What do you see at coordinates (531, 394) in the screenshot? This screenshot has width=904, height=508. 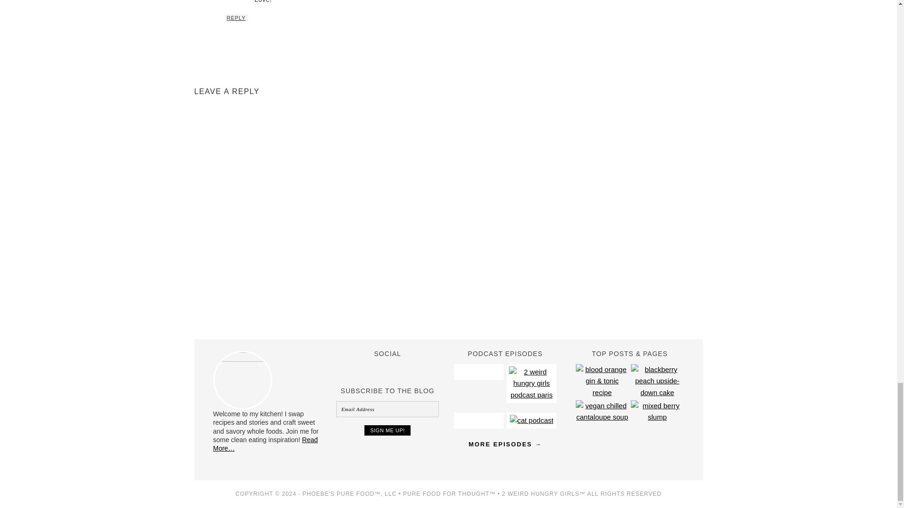 I see `baking fails podcast` at bounding box center [531, 394].